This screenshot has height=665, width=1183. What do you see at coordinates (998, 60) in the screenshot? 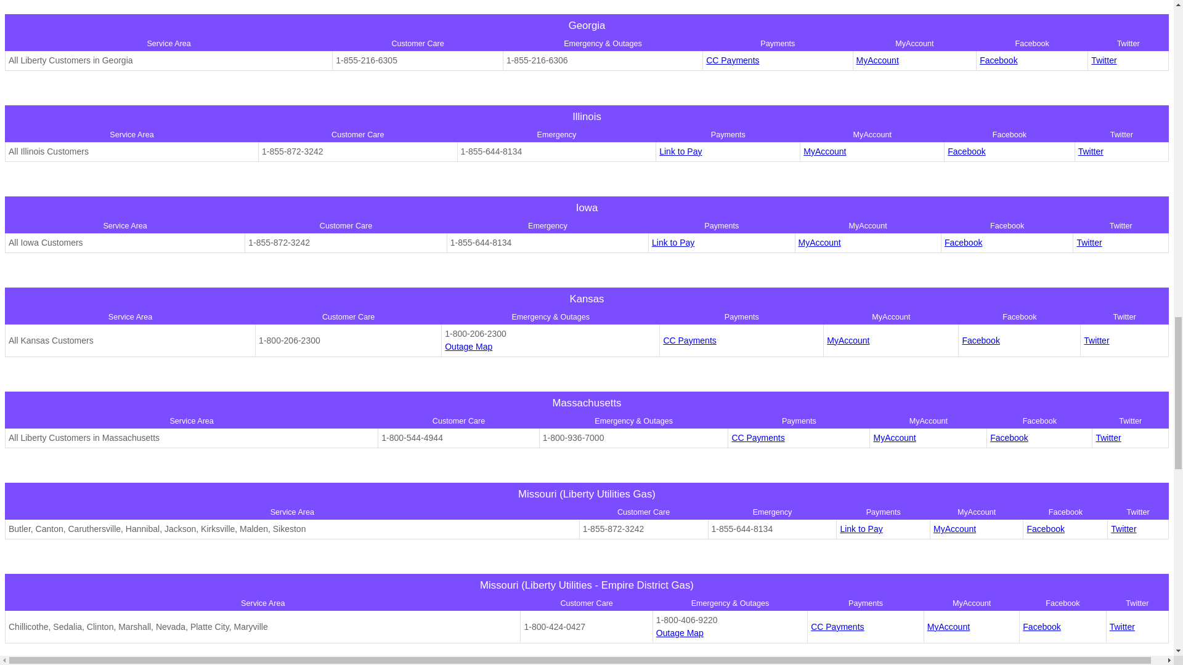
I see `Facebook` at bounding box center [998, 60].